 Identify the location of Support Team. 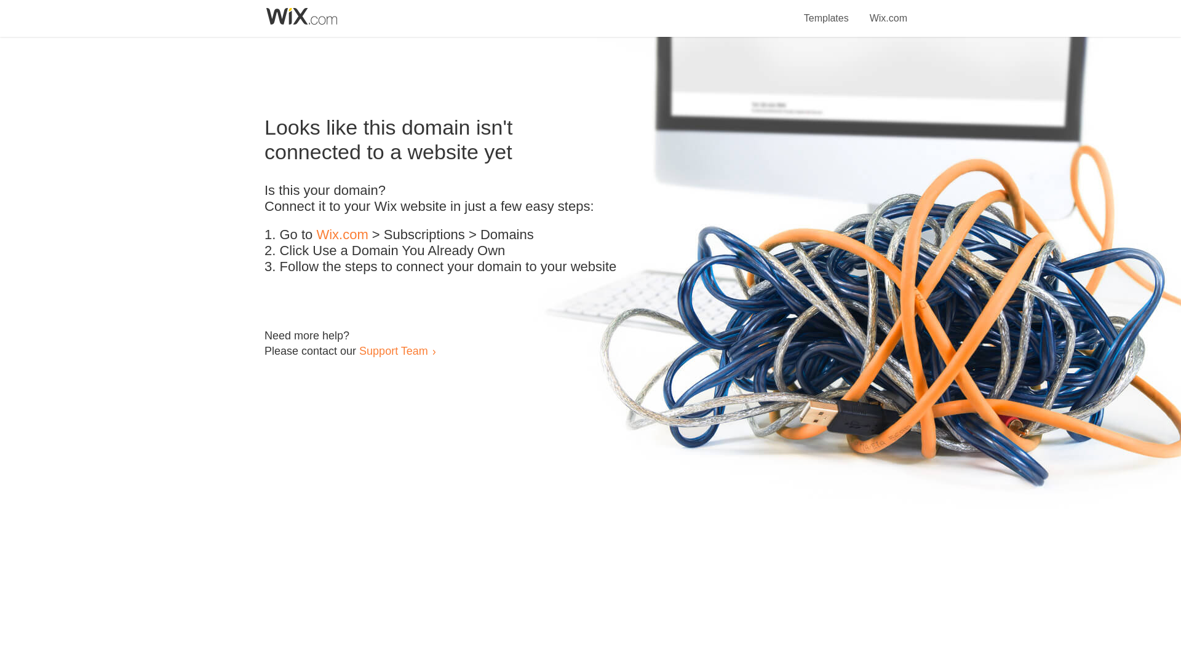
(393, 350).